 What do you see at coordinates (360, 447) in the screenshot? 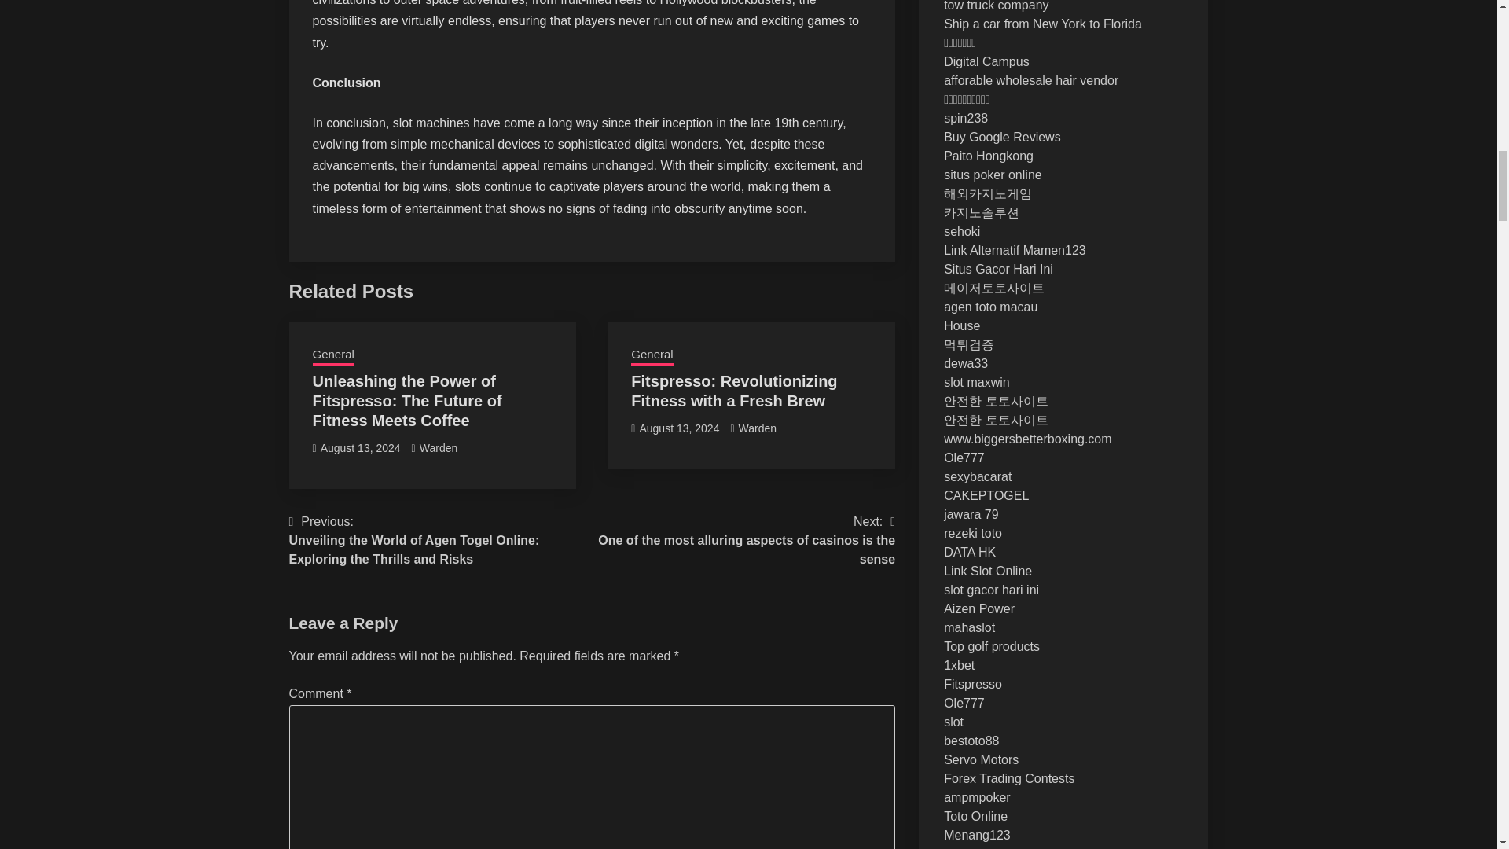
I see `August 13, 2024` at bounding box center [360, 447].